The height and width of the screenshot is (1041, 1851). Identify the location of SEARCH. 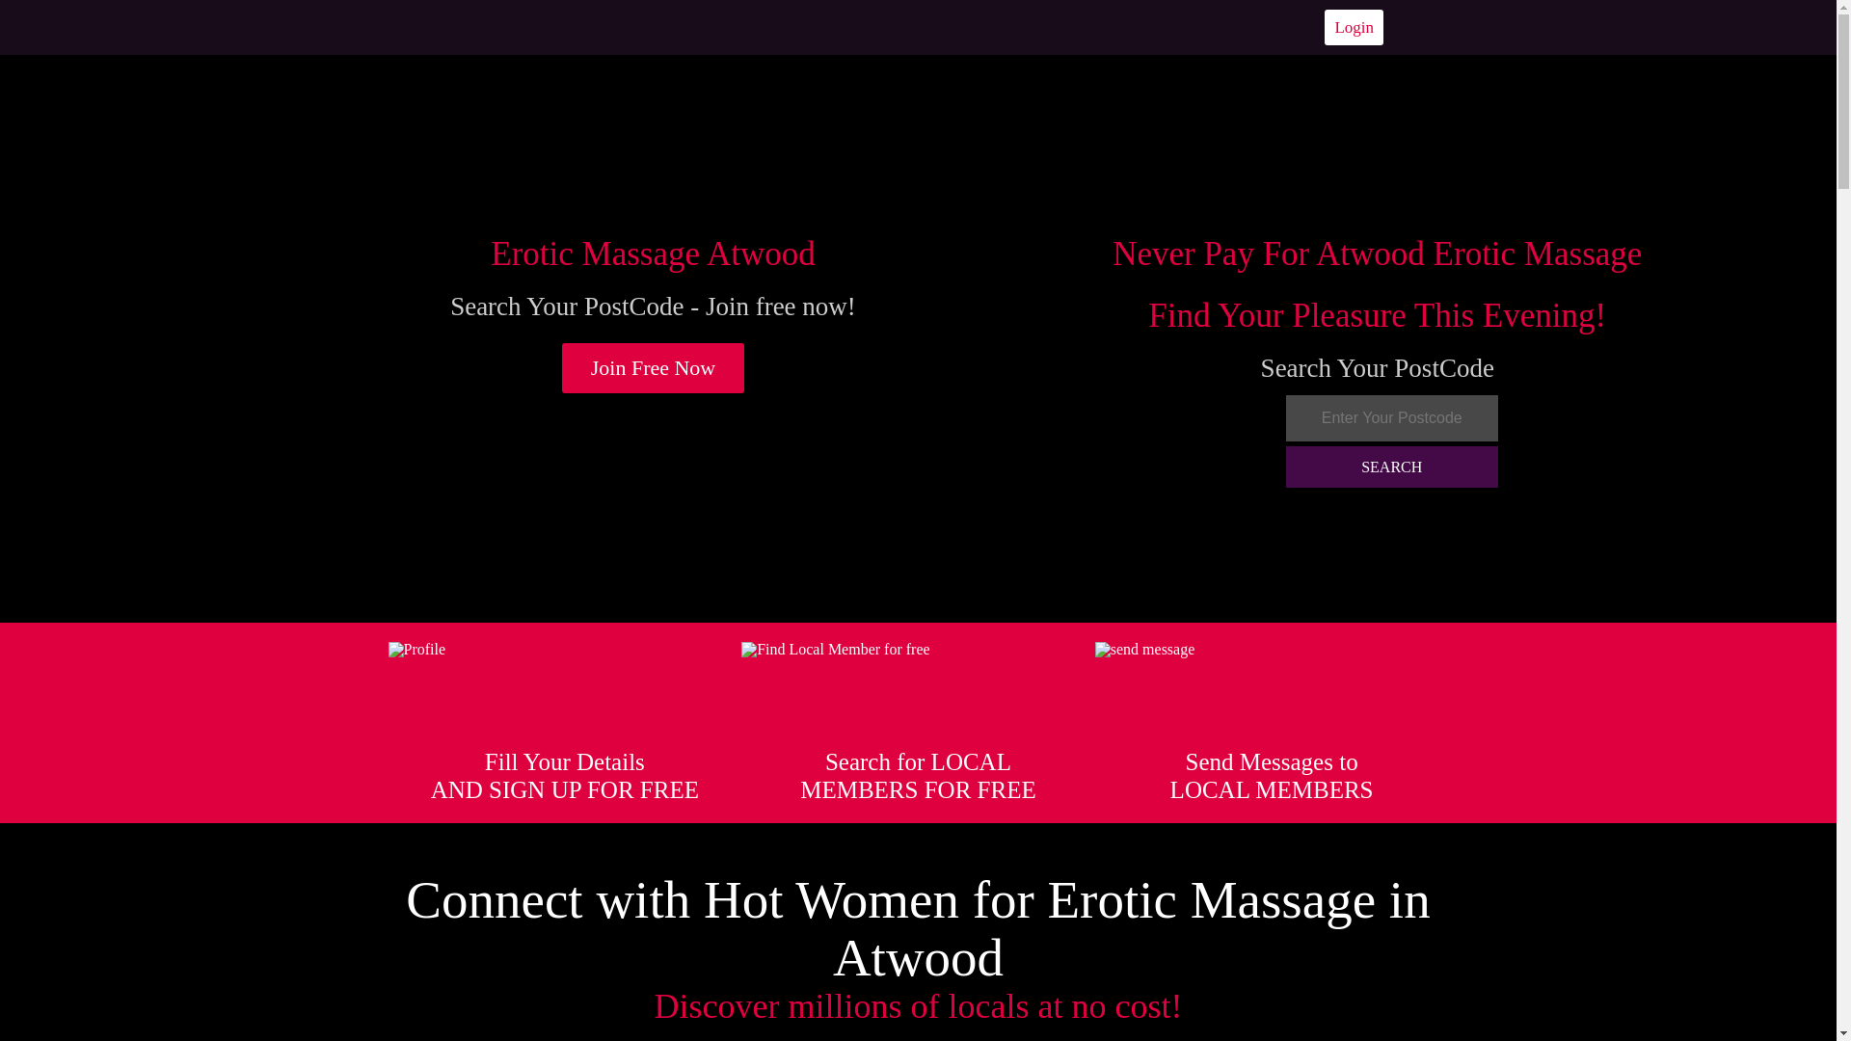
(1392, 467).